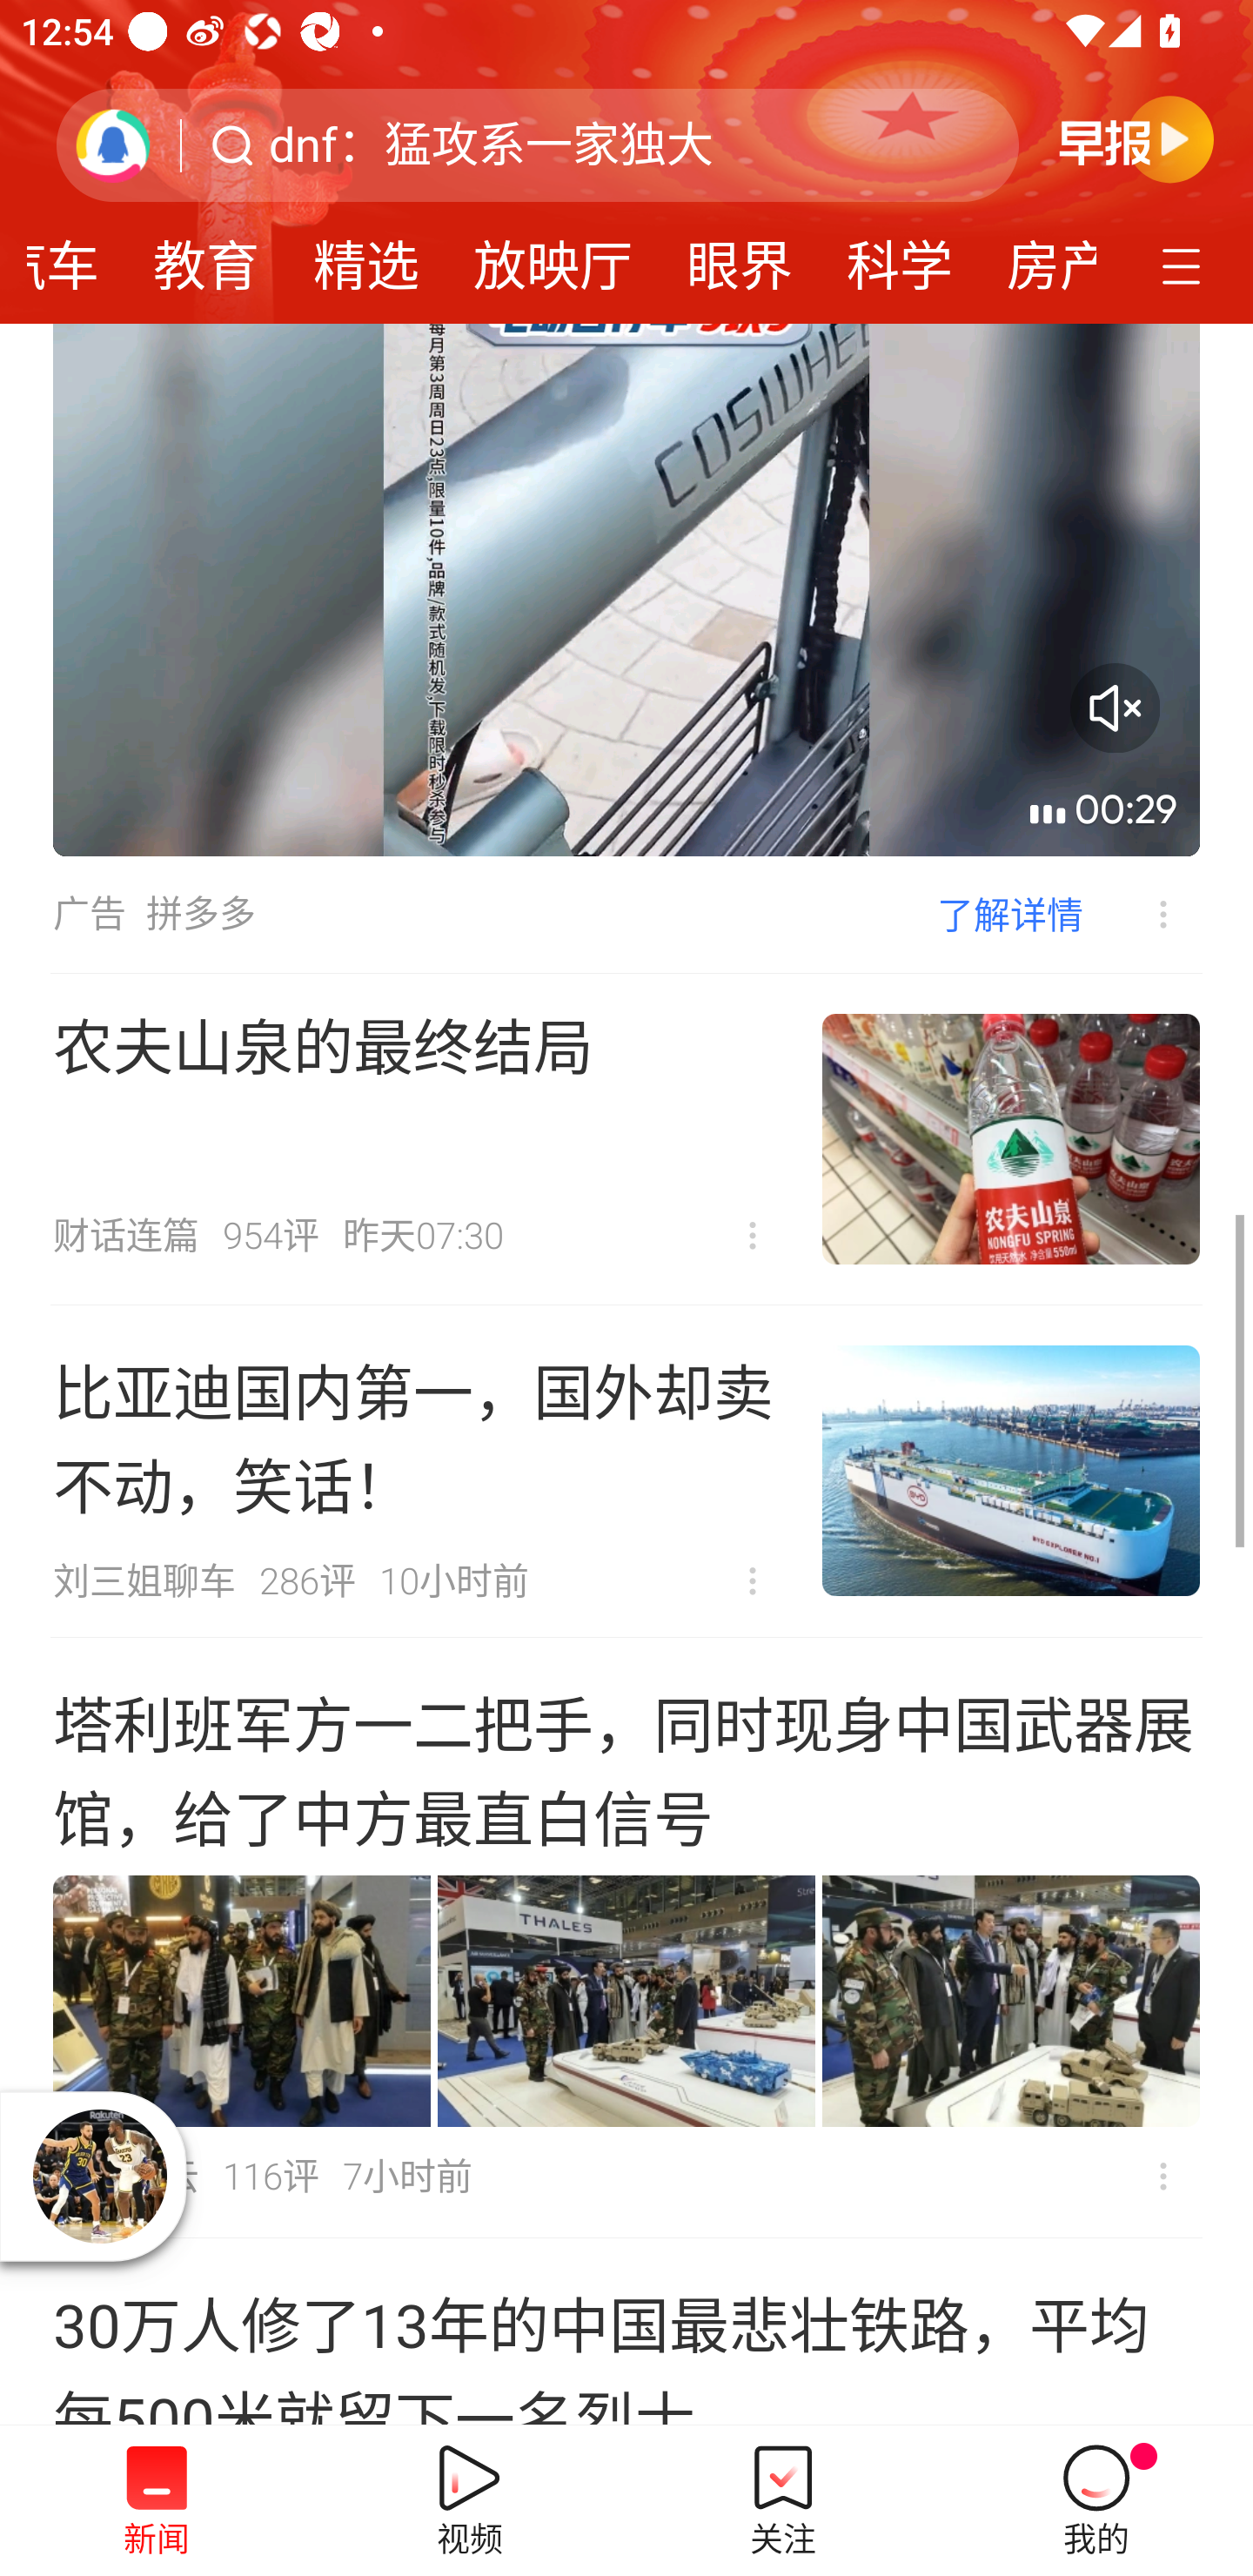 The width and height of the screenshot is (1253, 2576). Describe the element at coordinates (1163, 2176) in the screenshot. I see ` 不感兴趣` at that location.